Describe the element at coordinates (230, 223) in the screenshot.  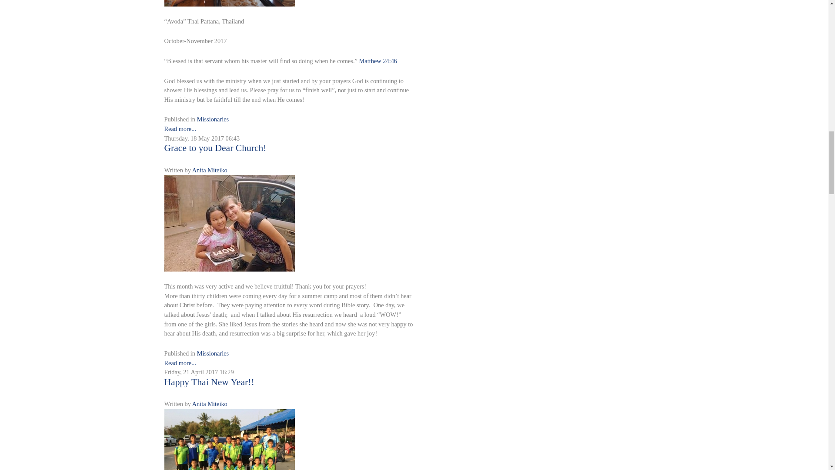
I see `Grace to you Dear Church!` at that location.